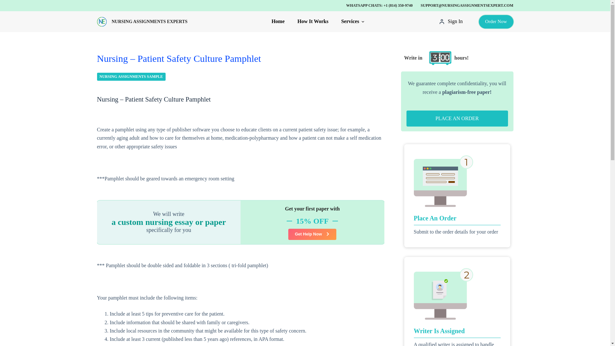 The height and width of the screenshot is (346, 615). What do you see at coordinates (6, 3) in the screenshot?
I see `Skip to content` at bounding box center [6, 3].